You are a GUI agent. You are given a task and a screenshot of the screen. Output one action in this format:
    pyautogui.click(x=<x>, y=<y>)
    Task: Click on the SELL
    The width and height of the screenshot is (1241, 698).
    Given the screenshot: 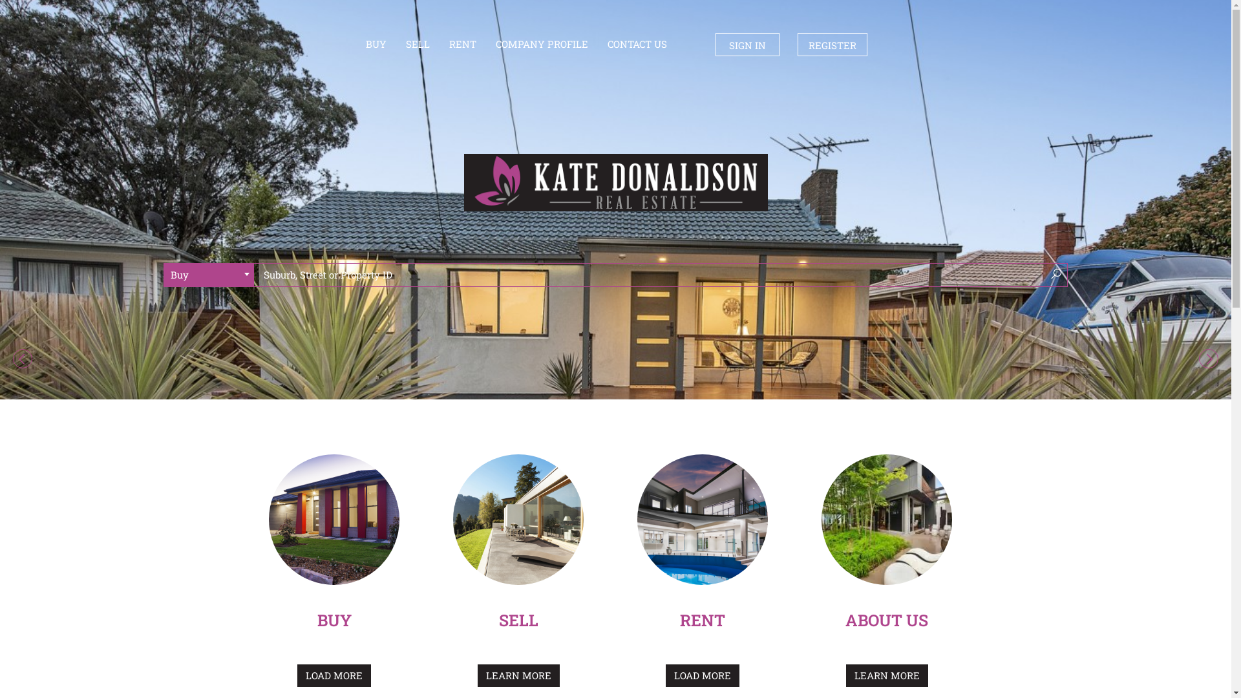 What is the action you would take?
    pyautogui.click(x=518, y=622)
    